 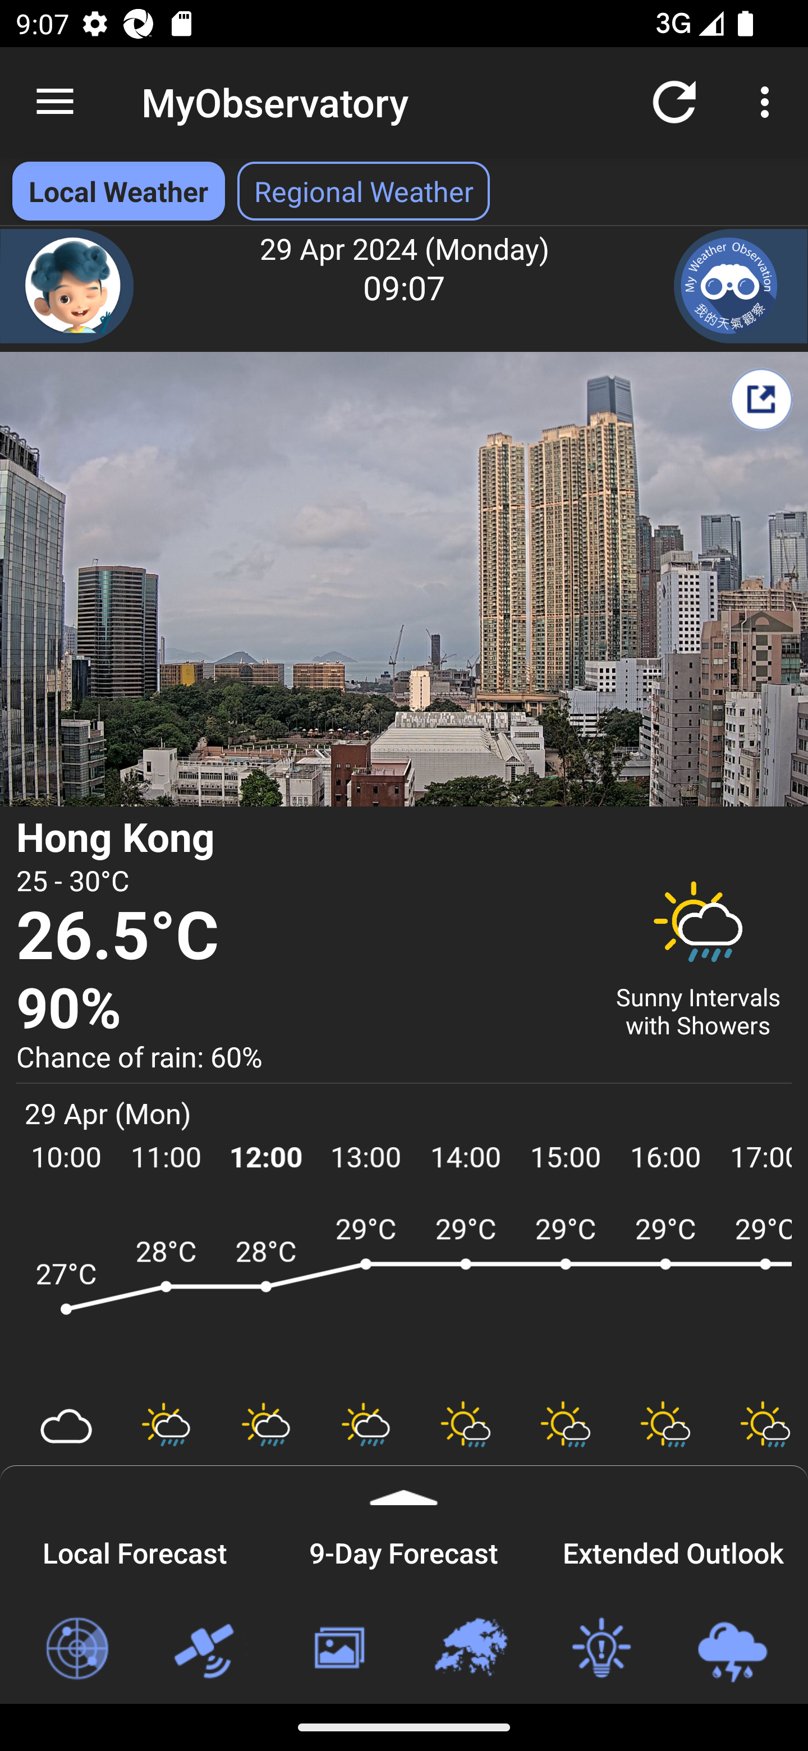 I want to click on Satellite Images, so click(x=207, y=1649).